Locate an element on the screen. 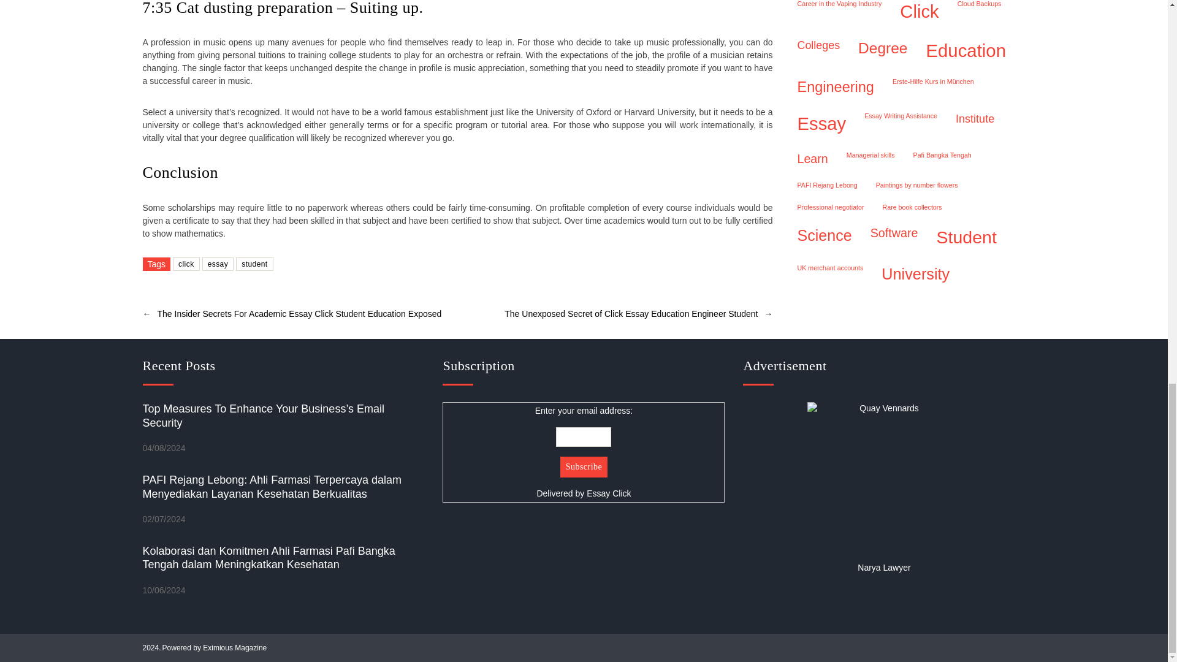 The height and width of the screenshot is (662, 1177). Subscribe is located at coordinates (584, 467).